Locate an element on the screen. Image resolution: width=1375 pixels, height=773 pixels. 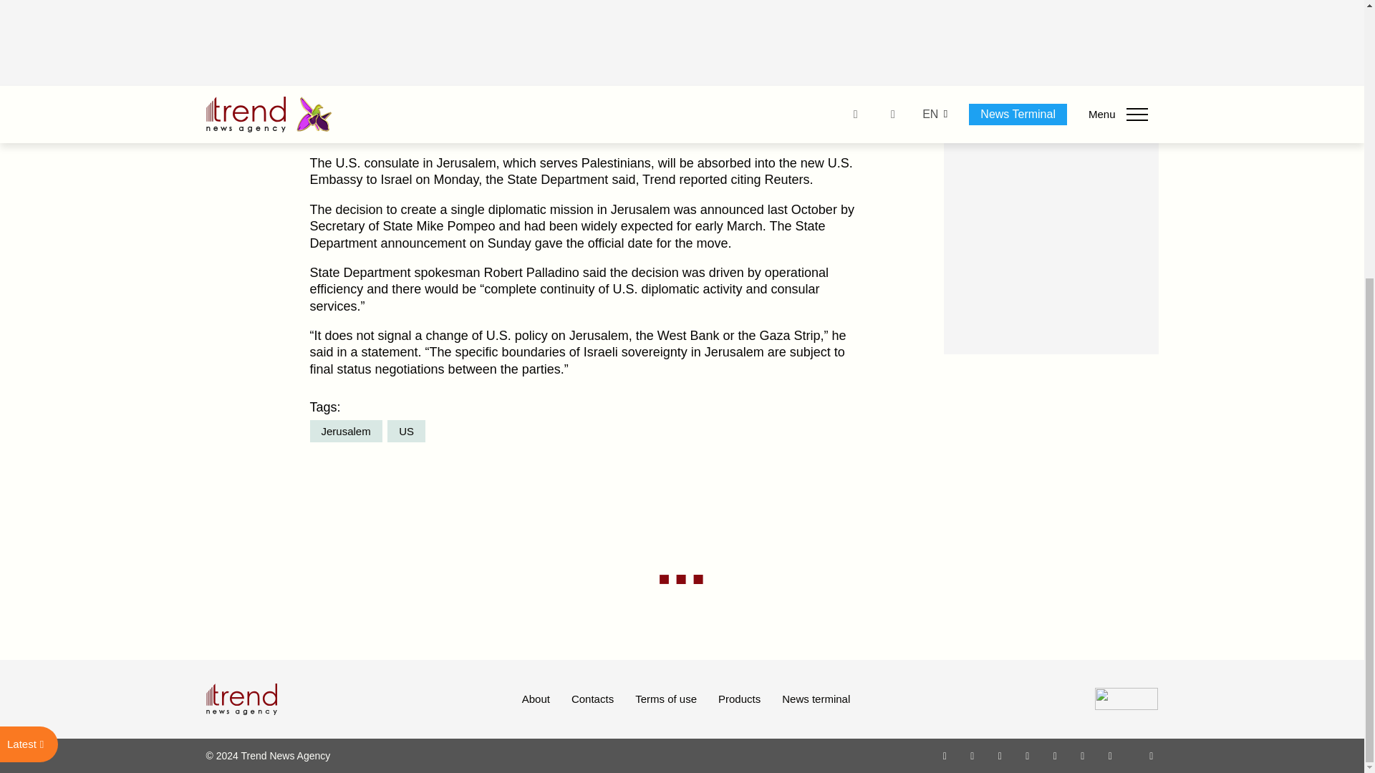
Facebook is located at coordinates (972, 755).